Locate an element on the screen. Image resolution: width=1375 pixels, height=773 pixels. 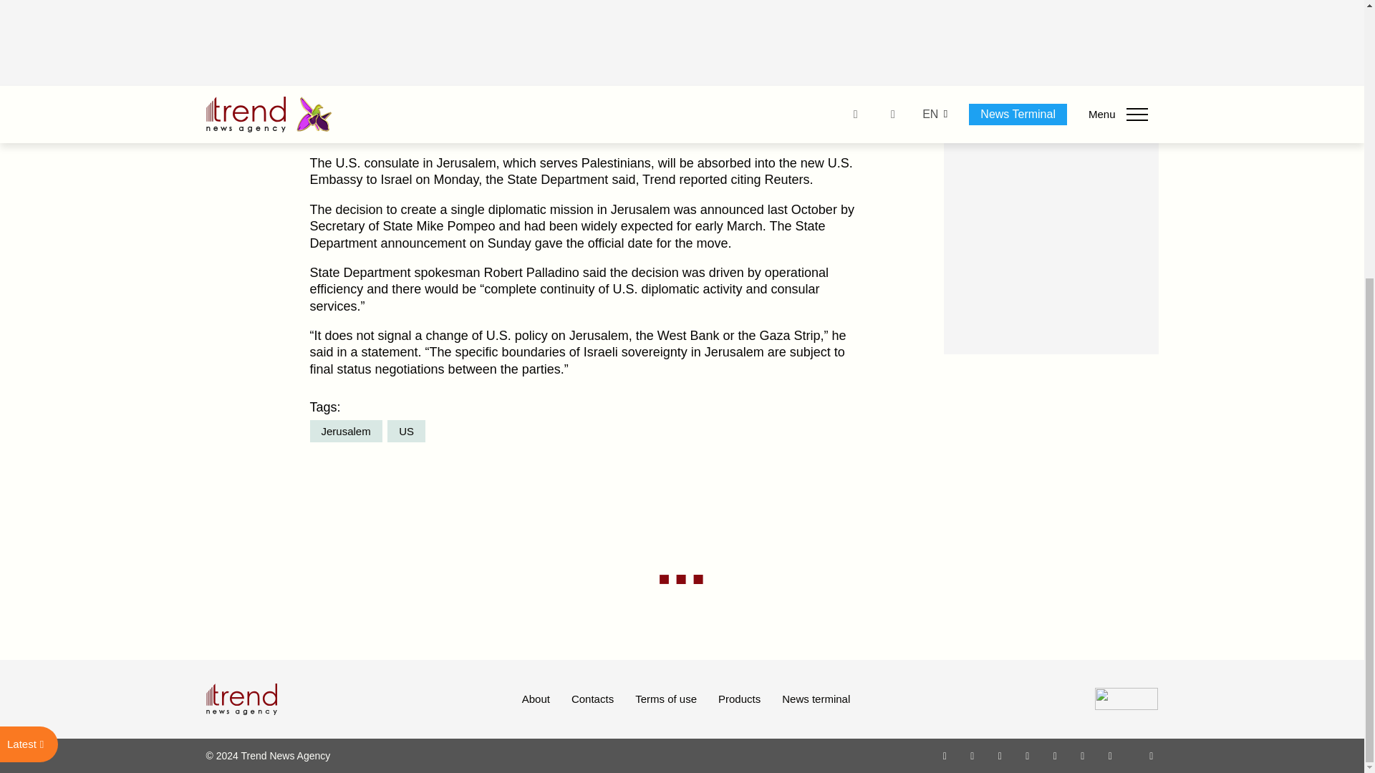
Facebook is located at coordinates (972, 755).